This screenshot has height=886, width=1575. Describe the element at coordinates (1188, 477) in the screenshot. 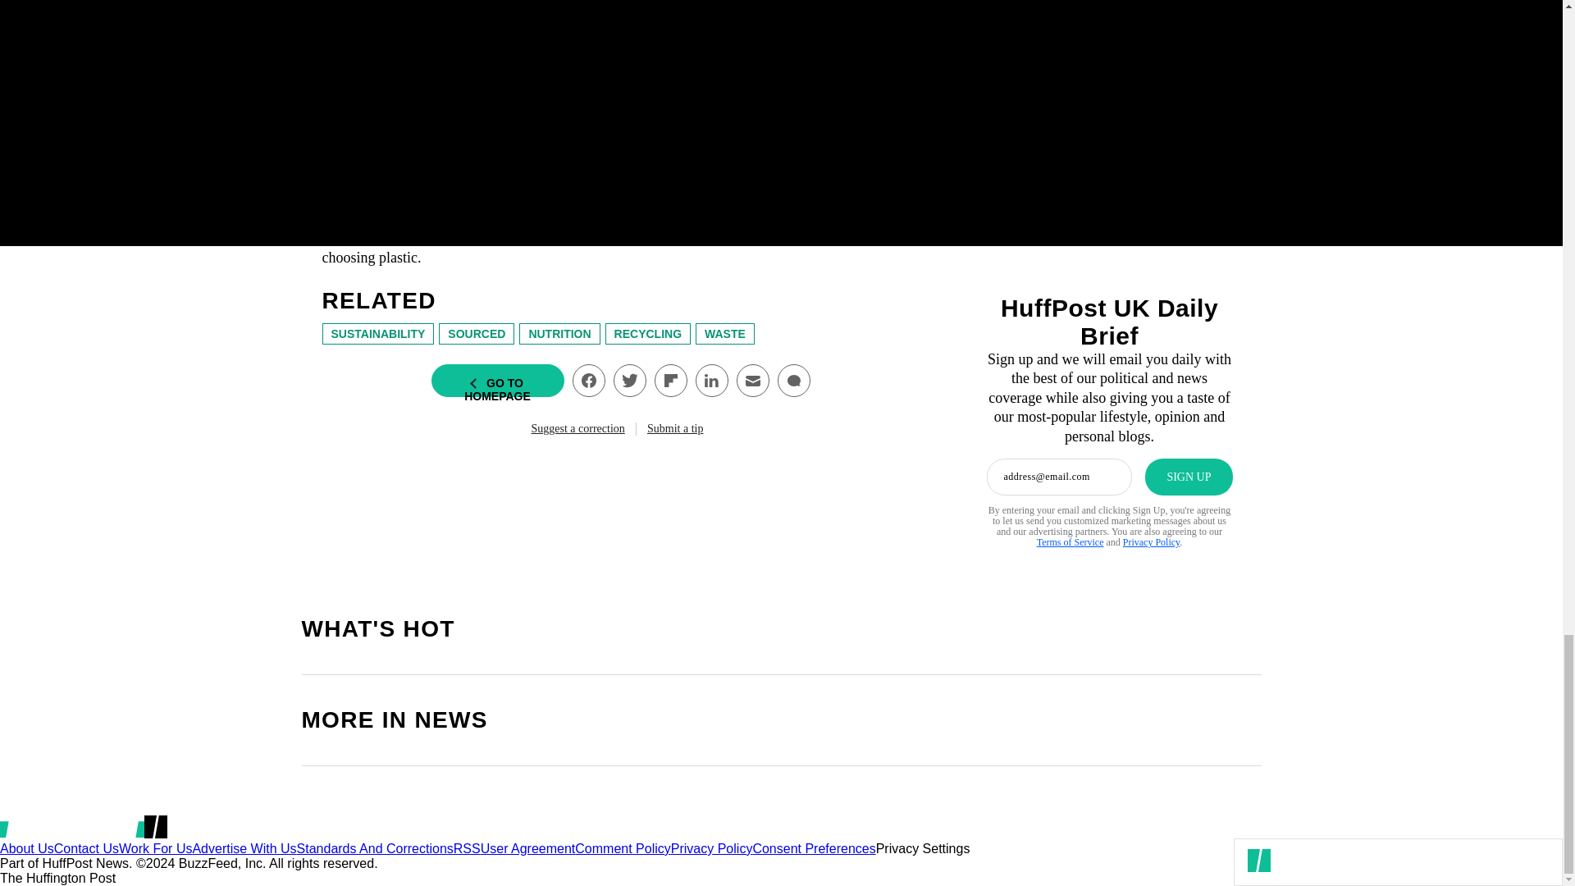

I see `SIGN UP` at that location.